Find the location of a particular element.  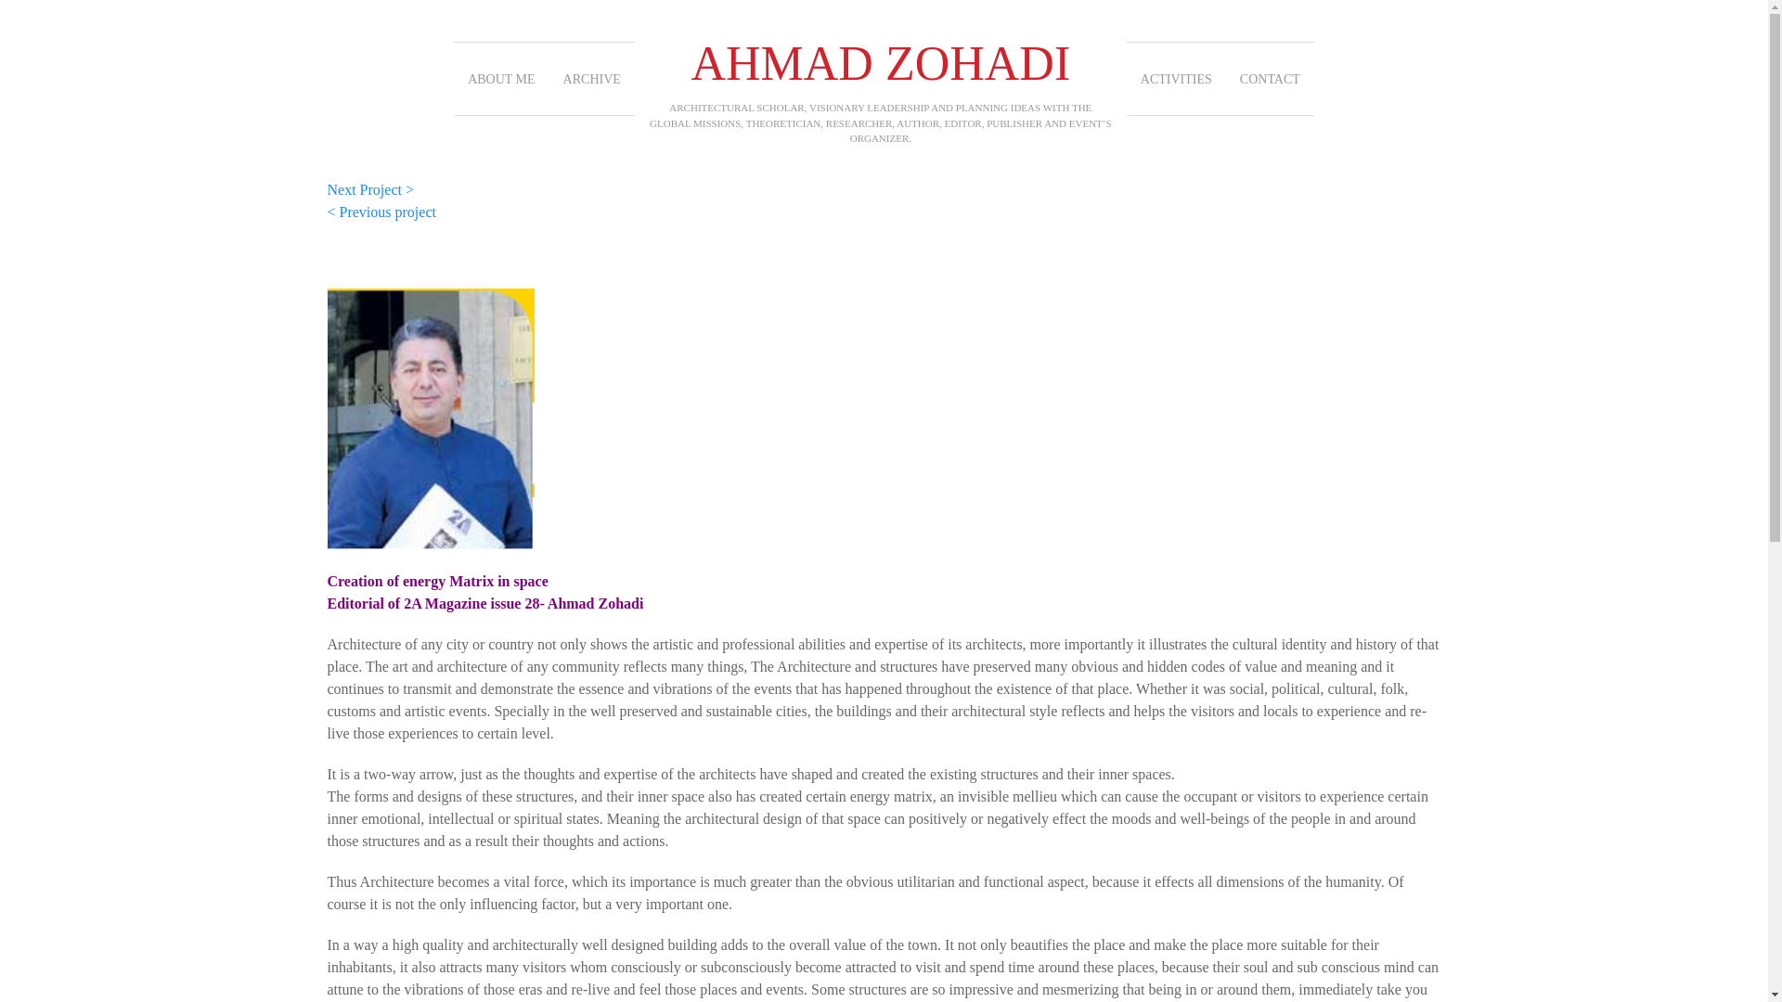

ABOUT ME is located at coordinates (501, 74).